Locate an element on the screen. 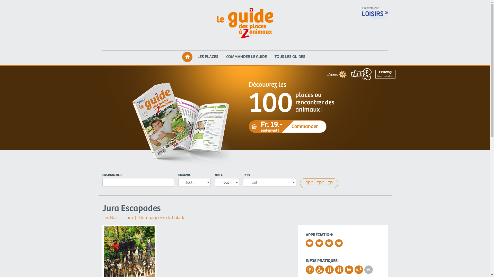 The height and width of the screenshot is (277, 494). TOUS LES GUIDES is located at coordinates (290, 57).